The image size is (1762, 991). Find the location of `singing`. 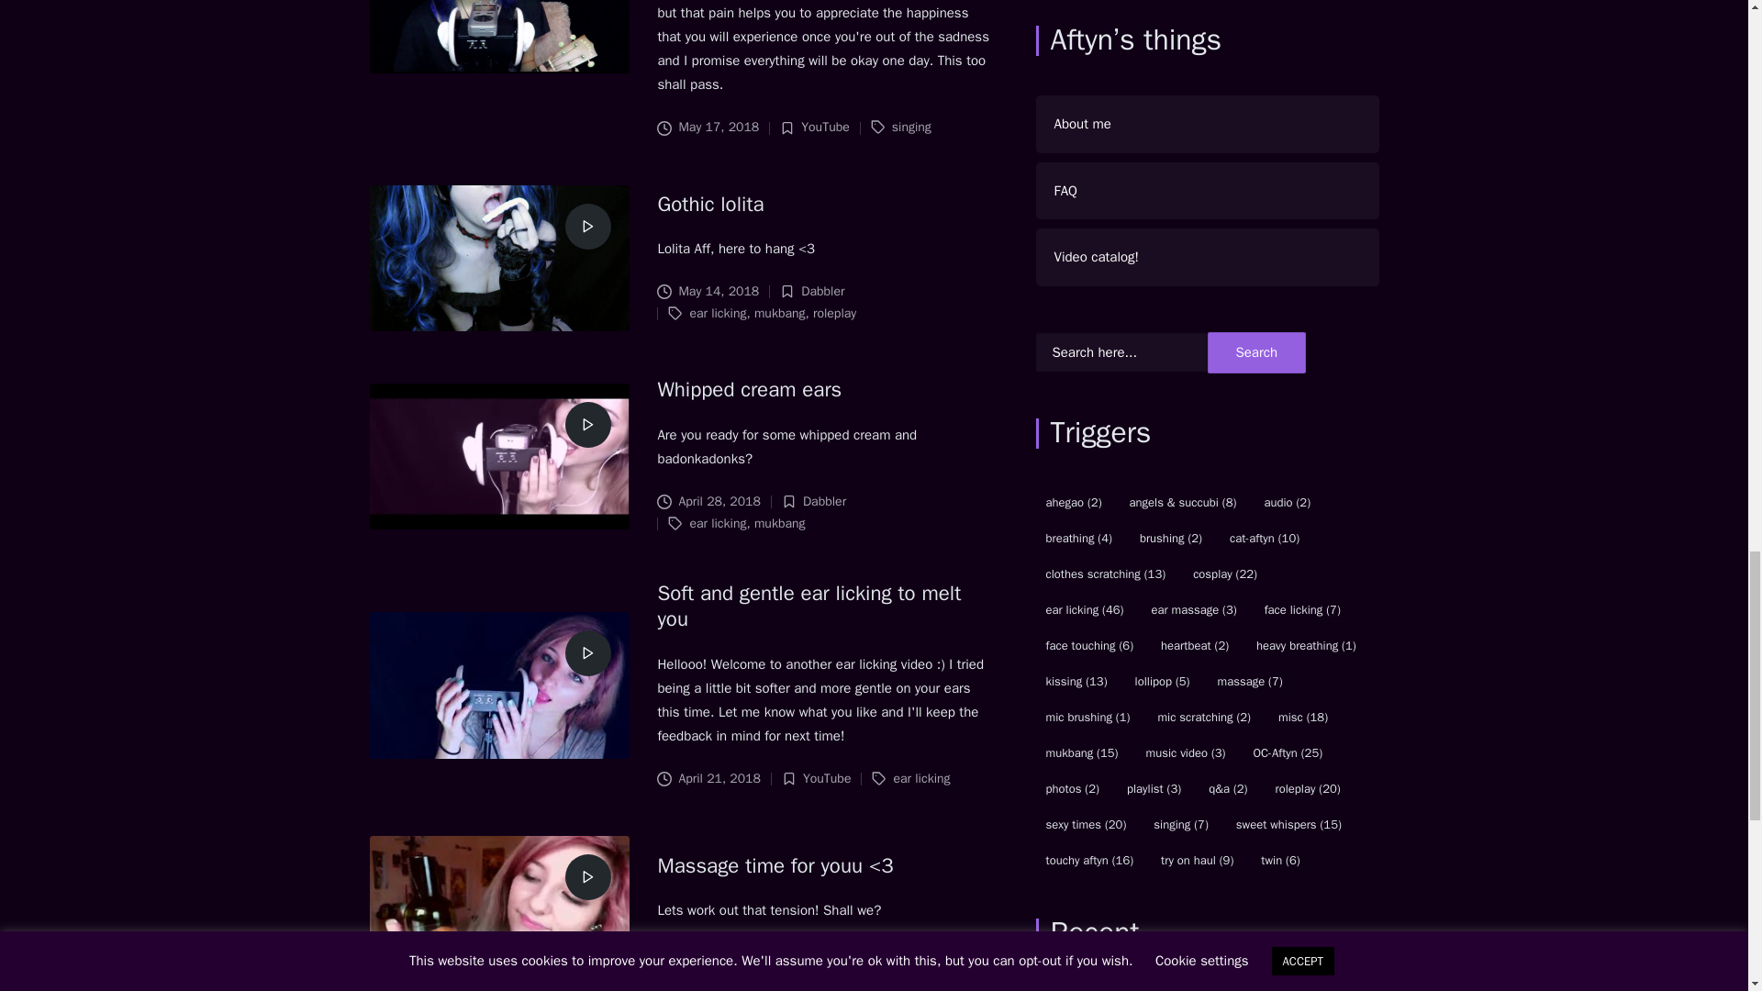

singing is located at coordinates (911, 127).